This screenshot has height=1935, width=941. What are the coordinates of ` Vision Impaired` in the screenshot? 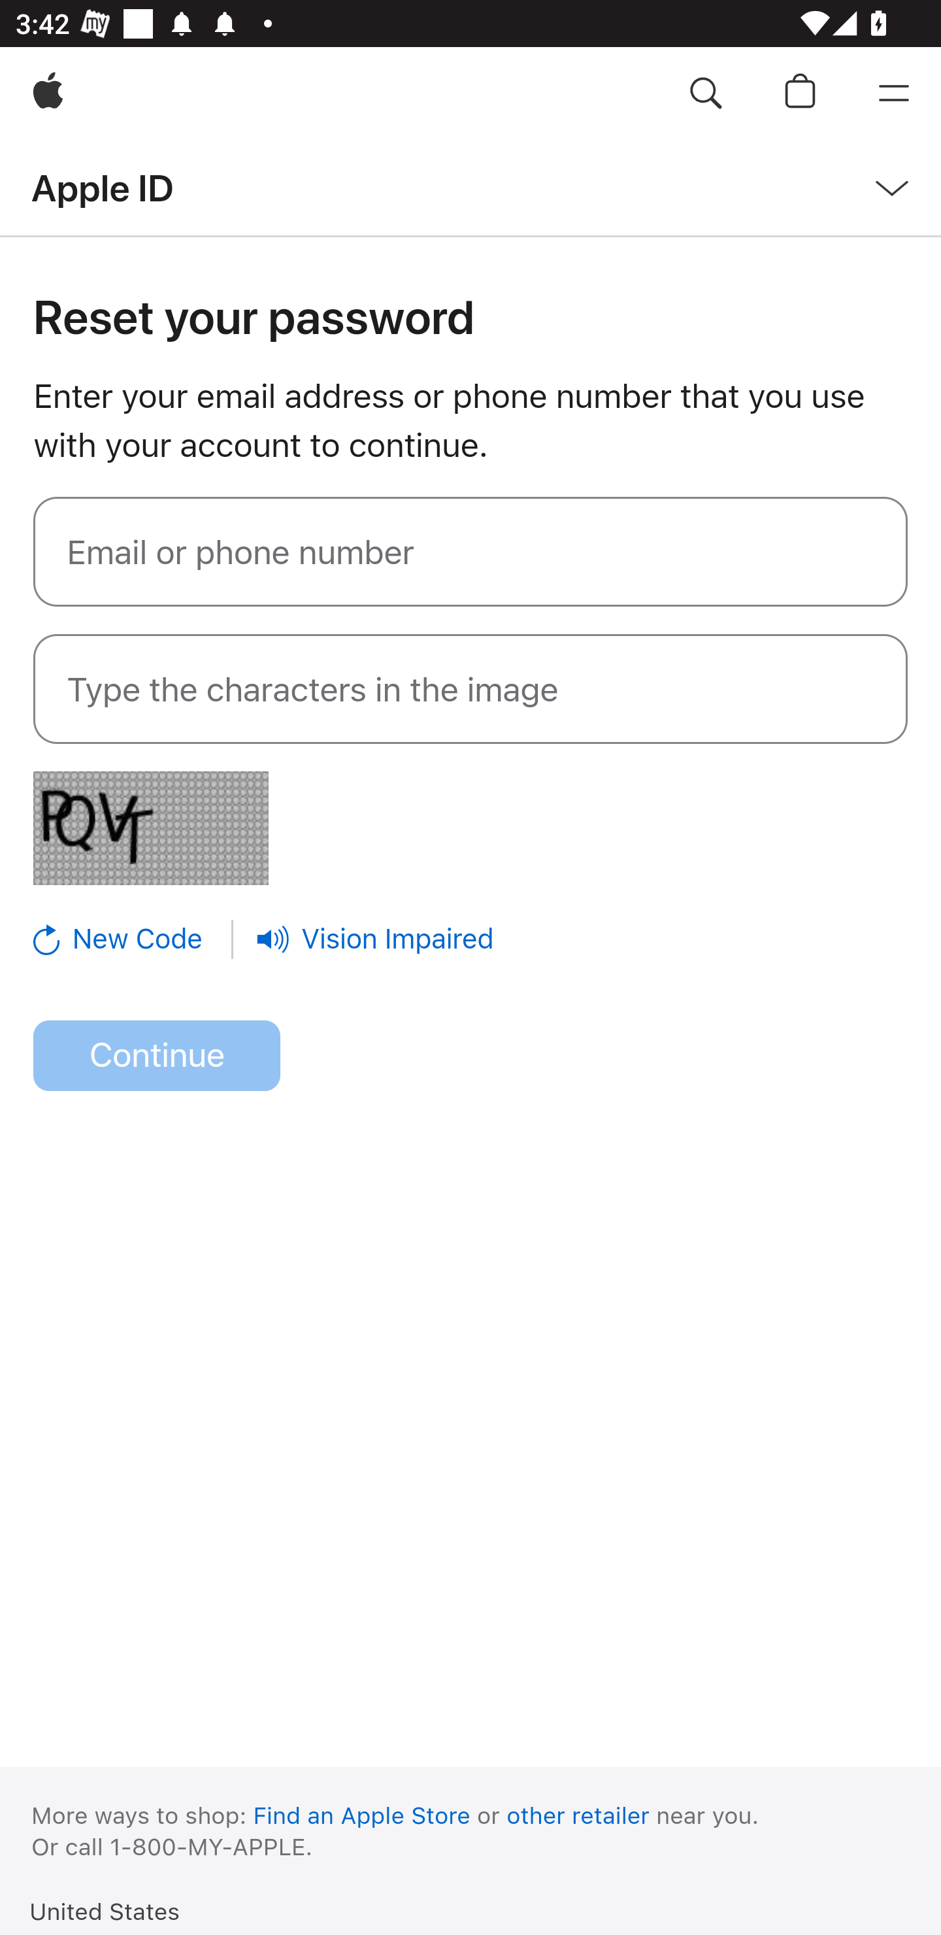 It's located at (375, 939).